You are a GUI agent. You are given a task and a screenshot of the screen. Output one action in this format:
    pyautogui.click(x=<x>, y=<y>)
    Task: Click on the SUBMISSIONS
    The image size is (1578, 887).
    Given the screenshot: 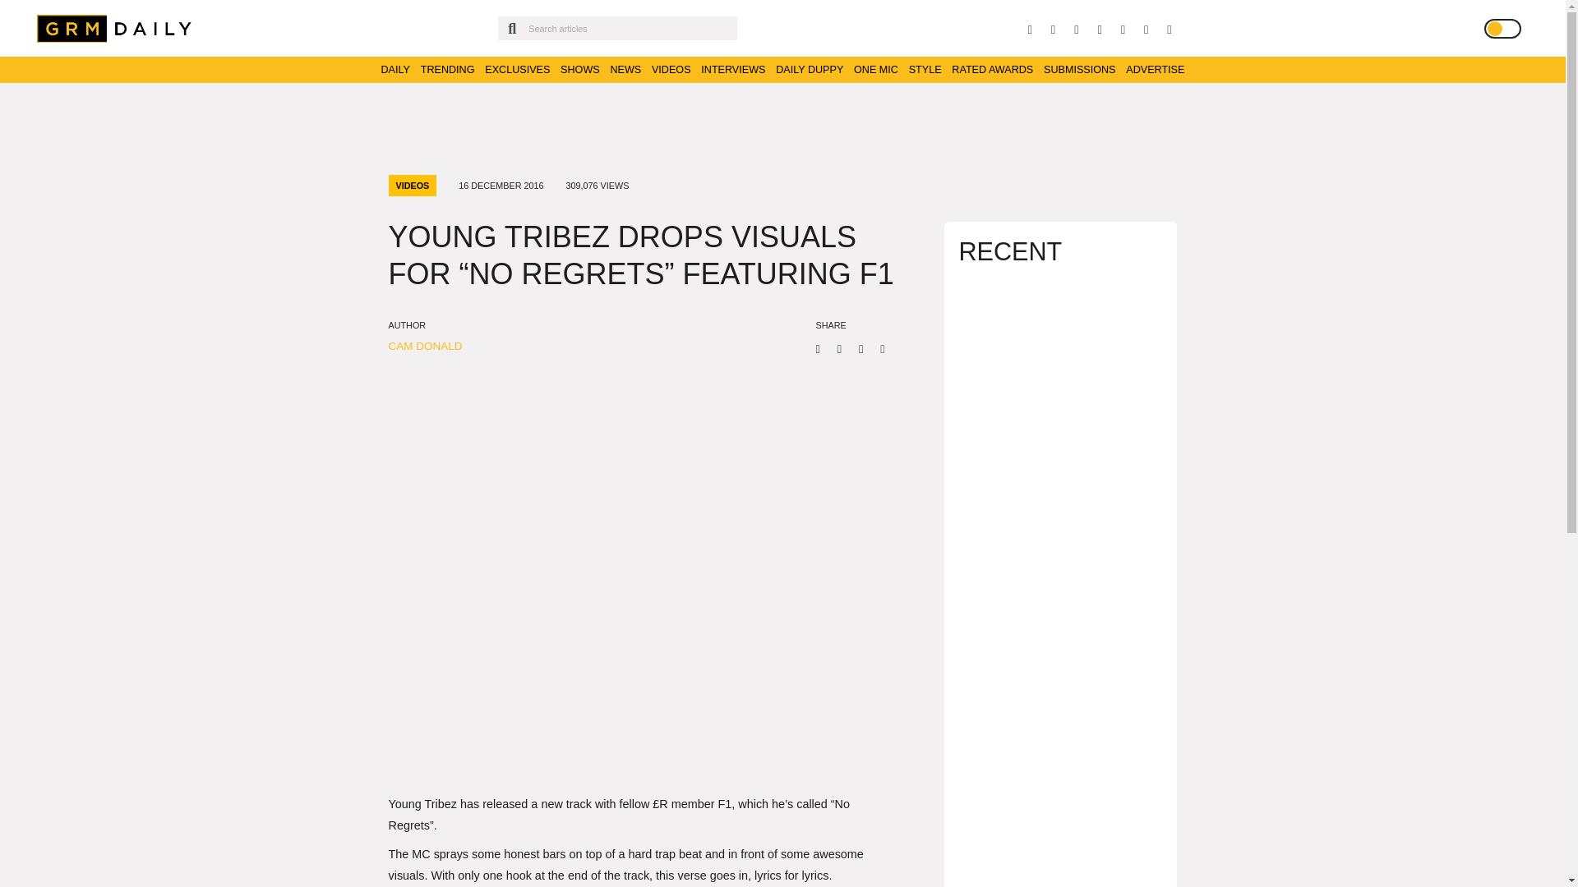 What is the action you would take?
    pyautogui.click(x=1079, y=69)
    